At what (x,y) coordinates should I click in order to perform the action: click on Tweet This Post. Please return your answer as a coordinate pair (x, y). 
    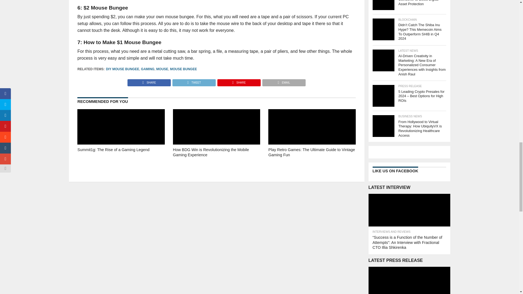
    Looking at the image, I should click on (194, 81).